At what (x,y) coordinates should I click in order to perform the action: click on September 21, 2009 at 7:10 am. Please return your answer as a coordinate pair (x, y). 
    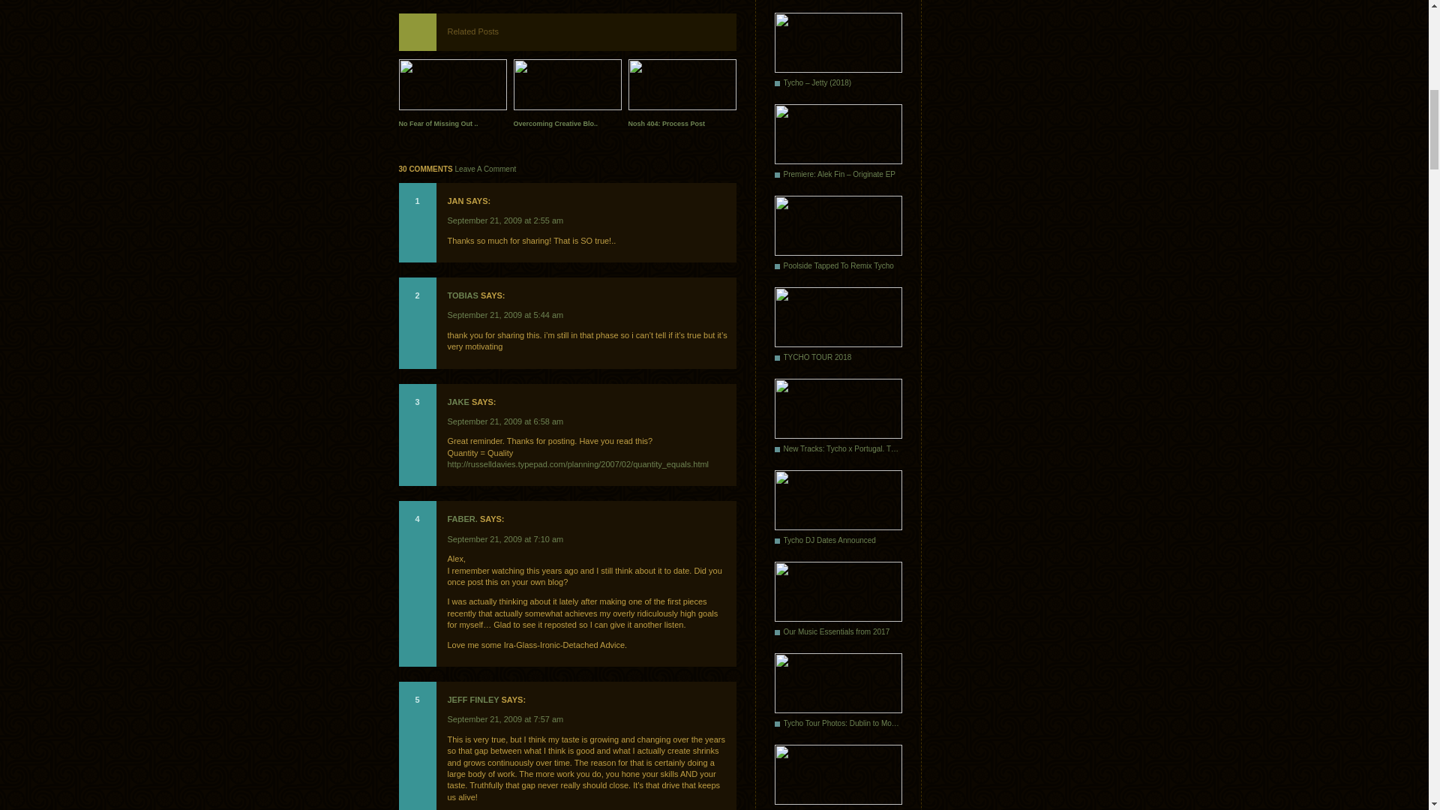
    Looking at the image, I should click on (504, 538).